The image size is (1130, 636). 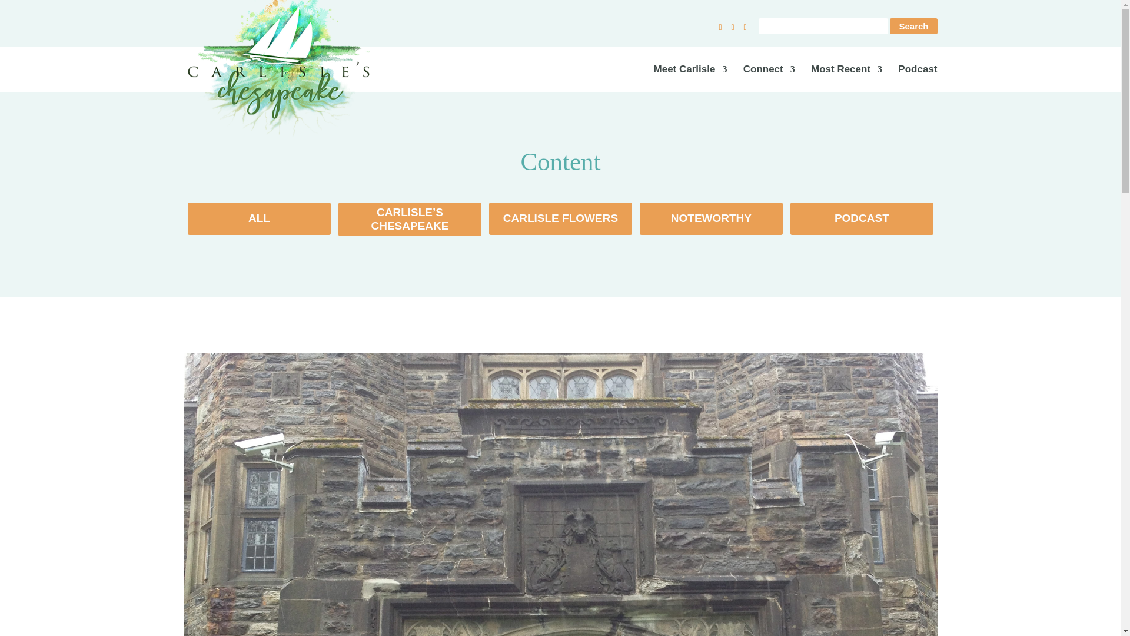 What do you see at coordinates (846, 79) in the screenshot?
I see `Most Recent` at bounding box center [846, 79].